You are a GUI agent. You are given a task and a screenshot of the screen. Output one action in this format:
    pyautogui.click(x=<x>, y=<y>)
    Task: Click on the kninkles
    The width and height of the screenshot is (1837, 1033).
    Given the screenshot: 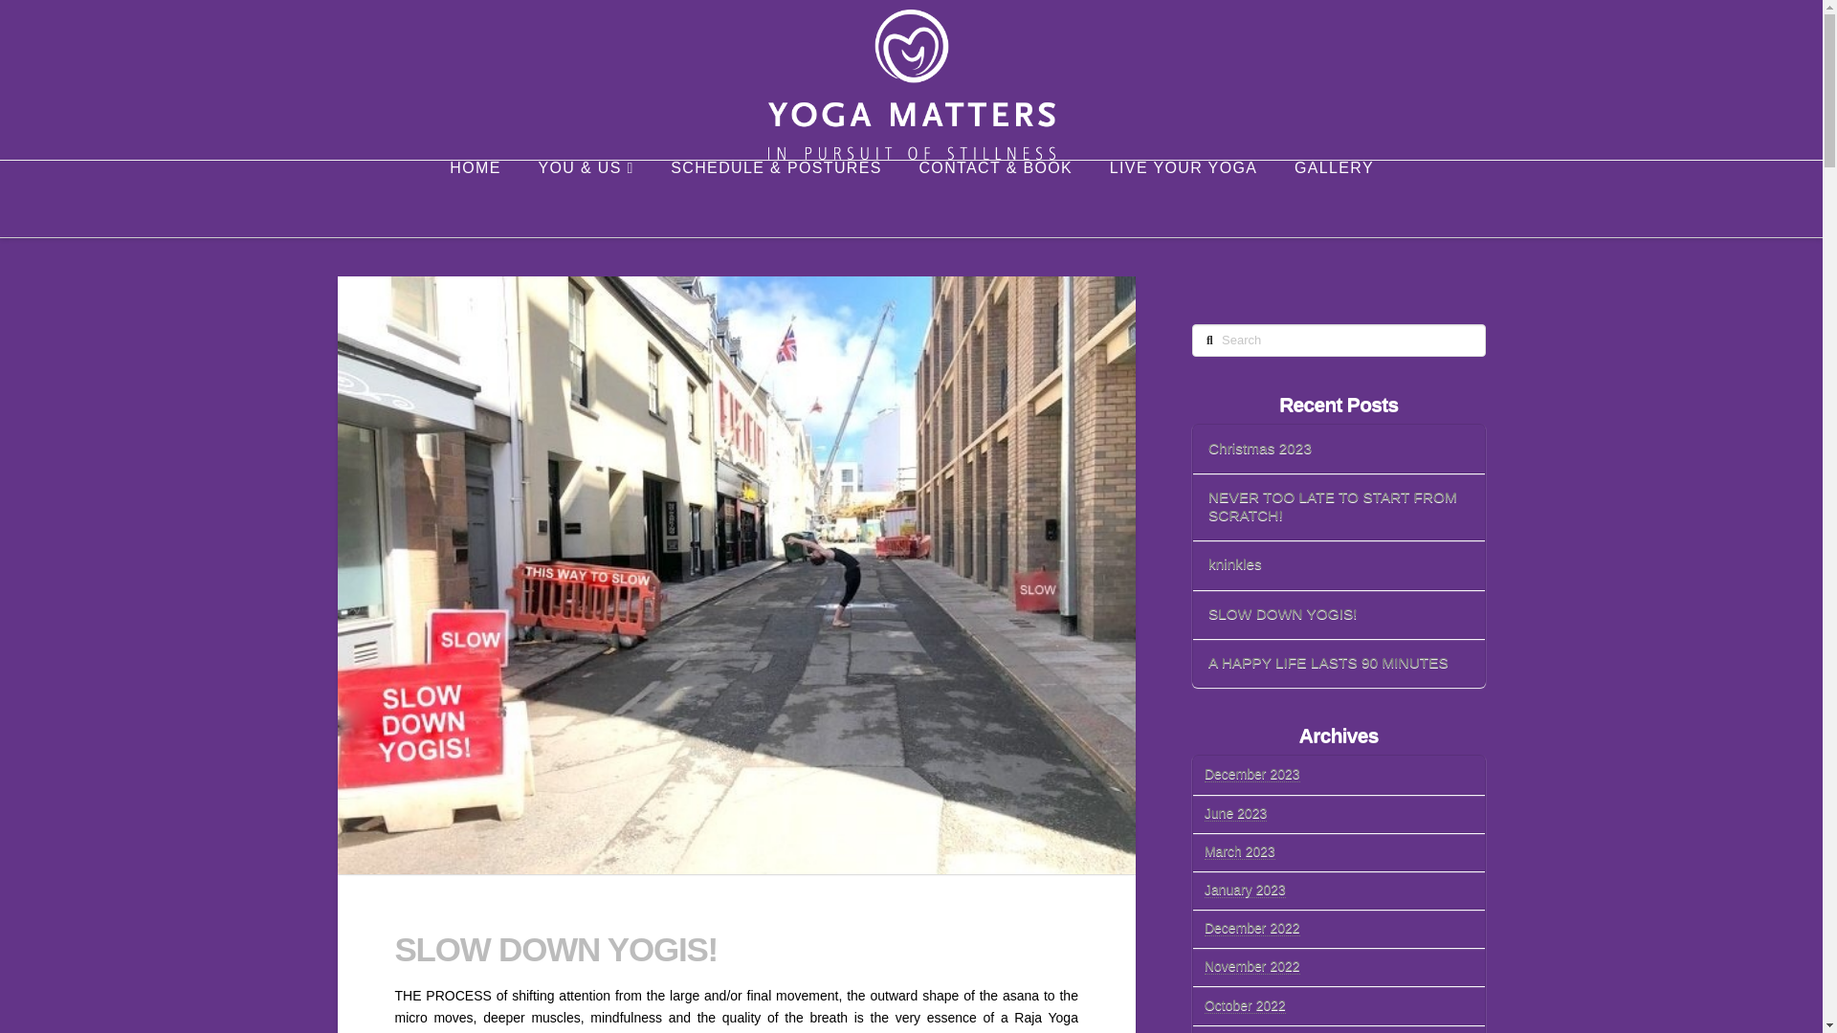 What is the action you would take?
    pyautogui.click(x=1339, y=564)
    